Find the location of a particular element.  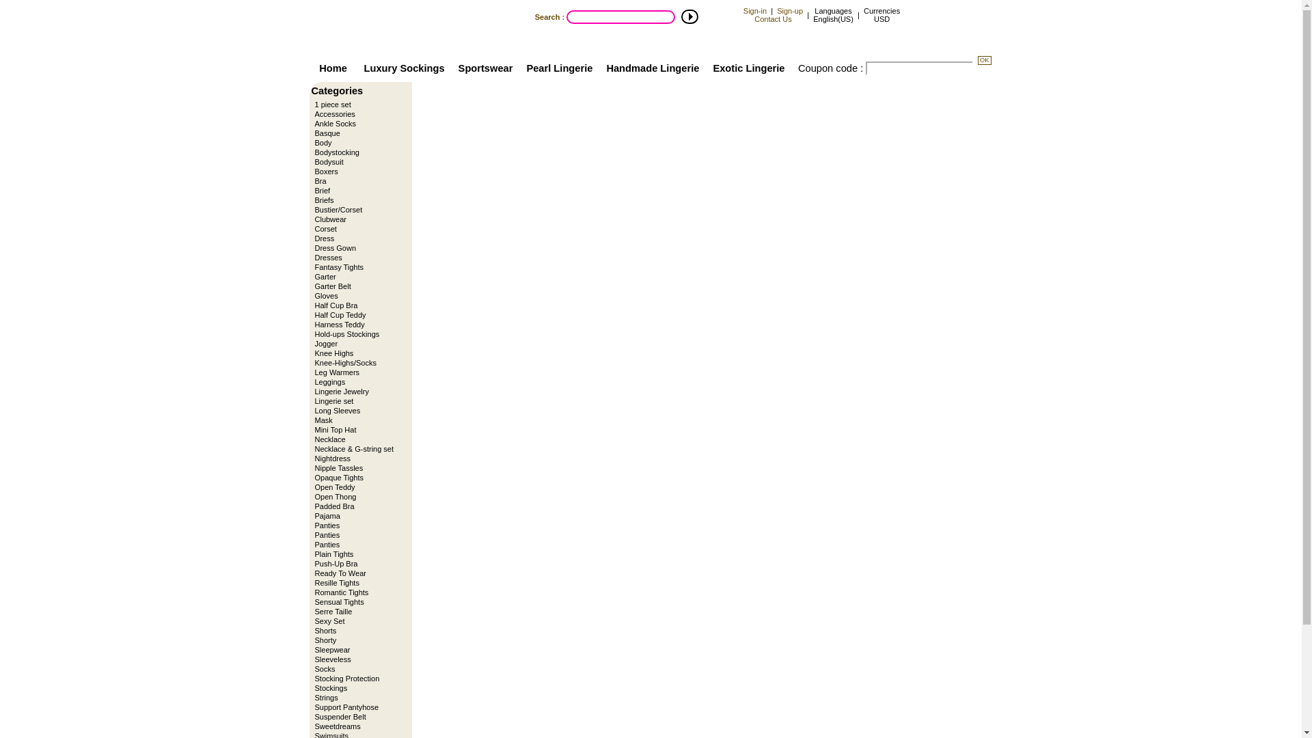

Home is located at coordinates (333, 68).